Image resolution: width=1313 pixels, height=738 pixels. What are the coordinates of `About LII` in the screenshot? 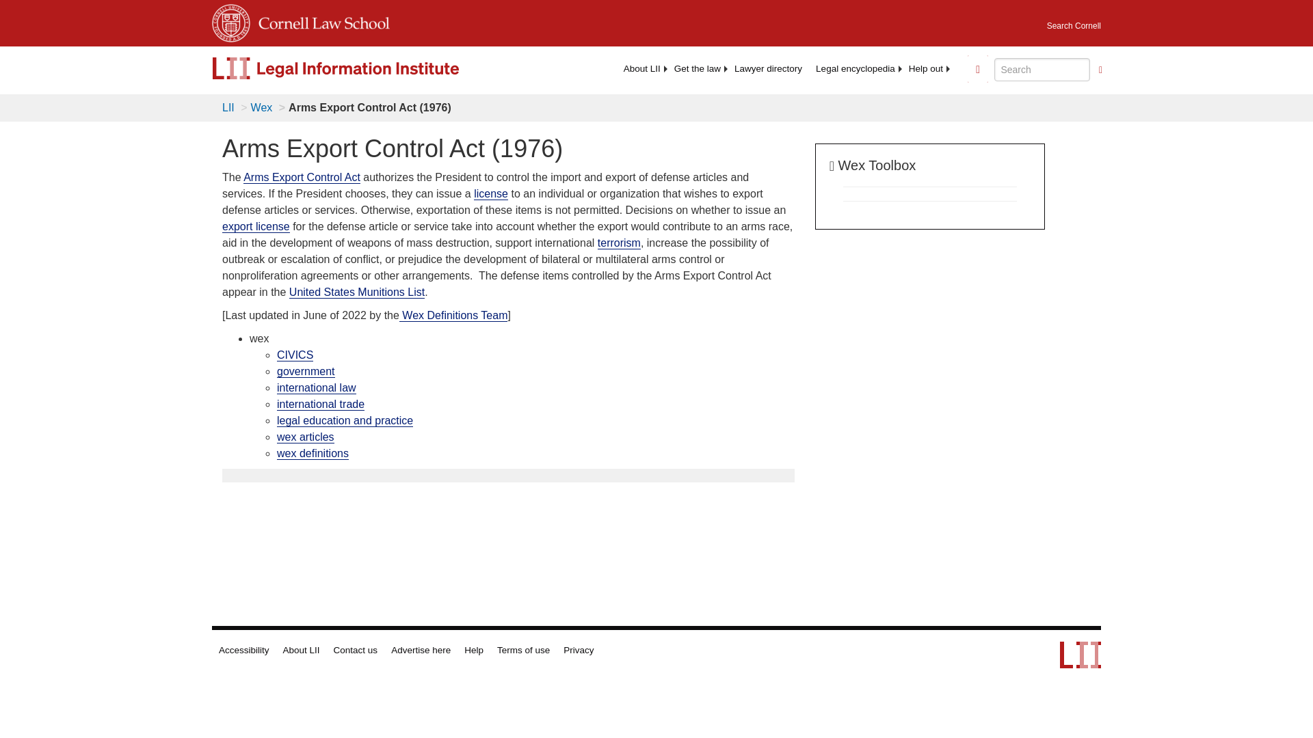 It's located at (641, 68).